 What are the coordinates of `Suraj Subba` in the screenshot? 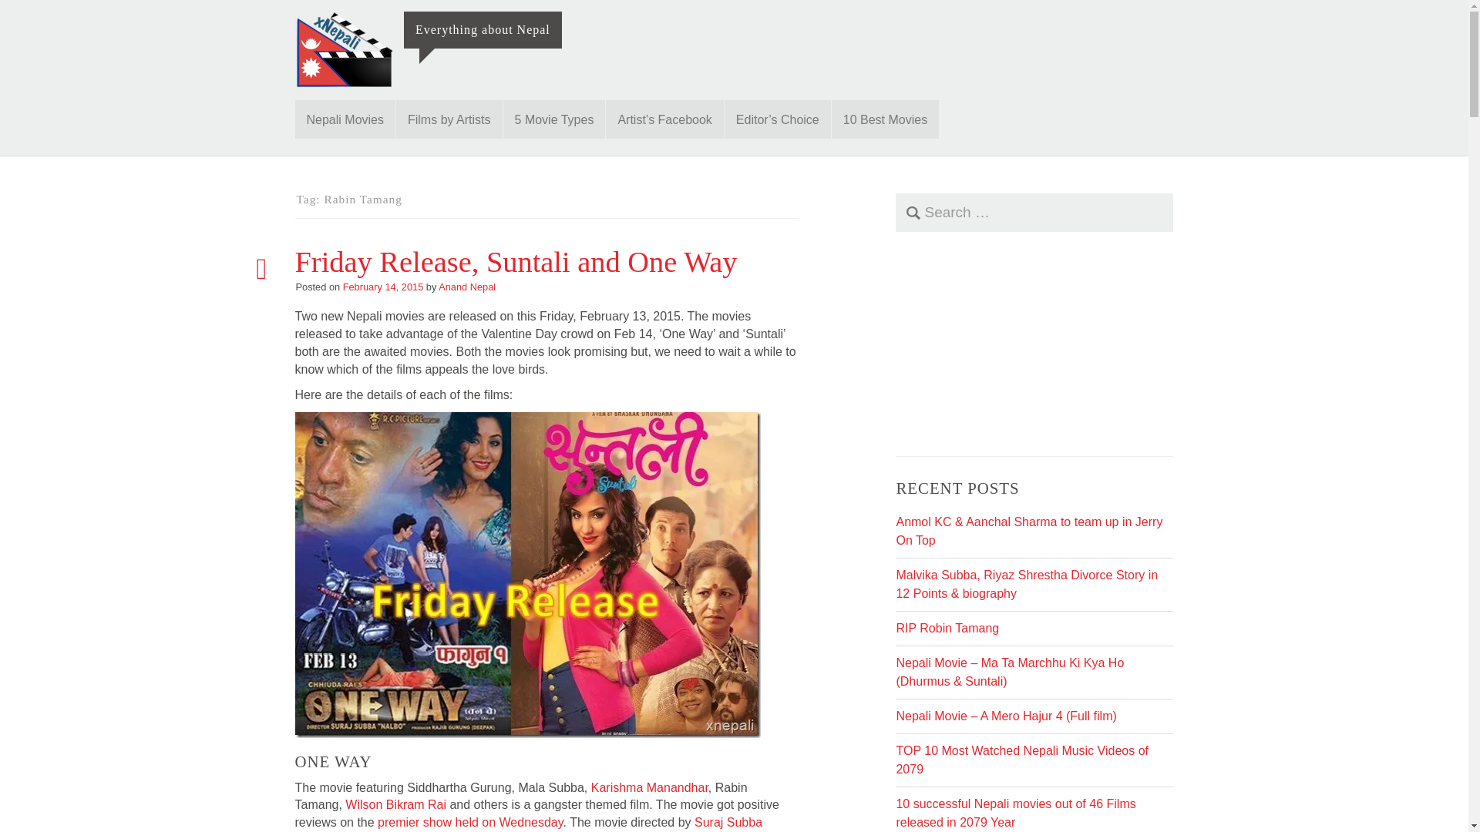 It's located at (728, 822).